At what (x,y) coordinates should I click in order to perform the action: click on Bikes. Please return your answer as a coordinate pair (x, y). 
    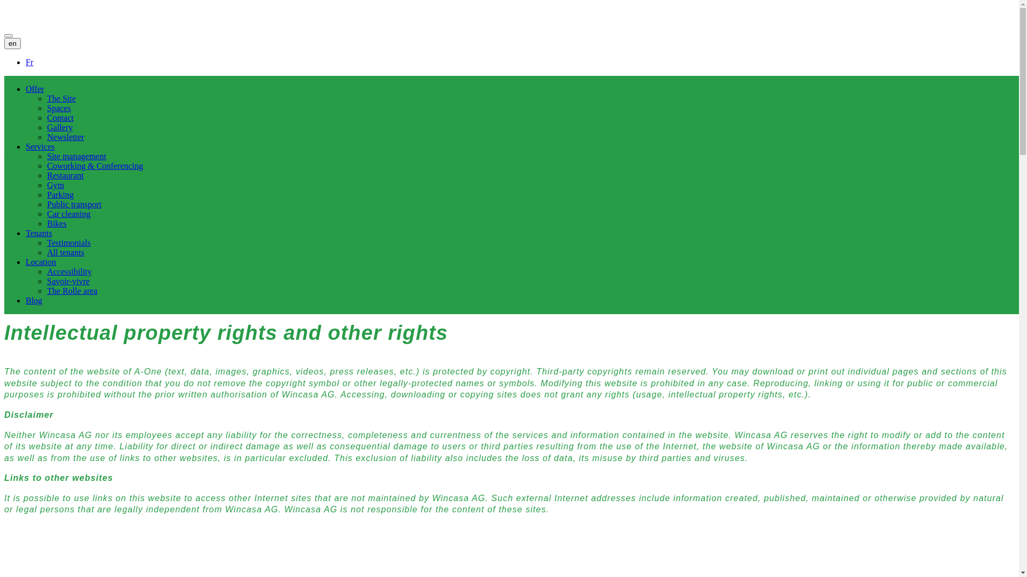
    Looking at the image, I should click on (57, 223).